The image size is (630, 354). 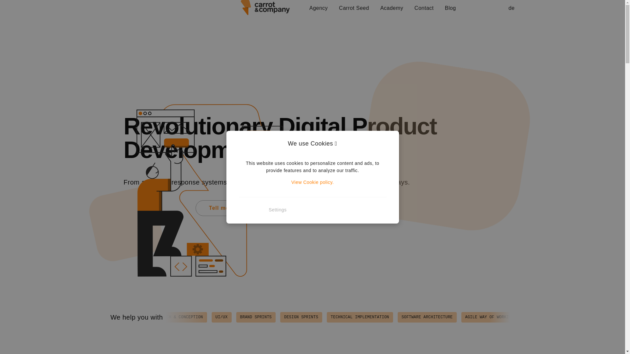 I want to click on Get in touch, so click(x=154, y=207).